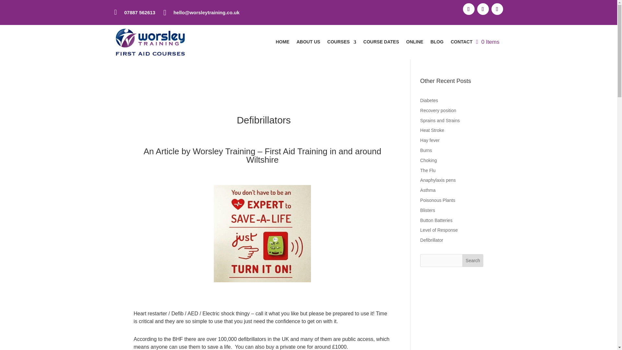 The height and width of the screenshot is (350, 622). Describe the element at coordinates (381, 42) in the screenshot. I see `COURSE DATES` at that location.